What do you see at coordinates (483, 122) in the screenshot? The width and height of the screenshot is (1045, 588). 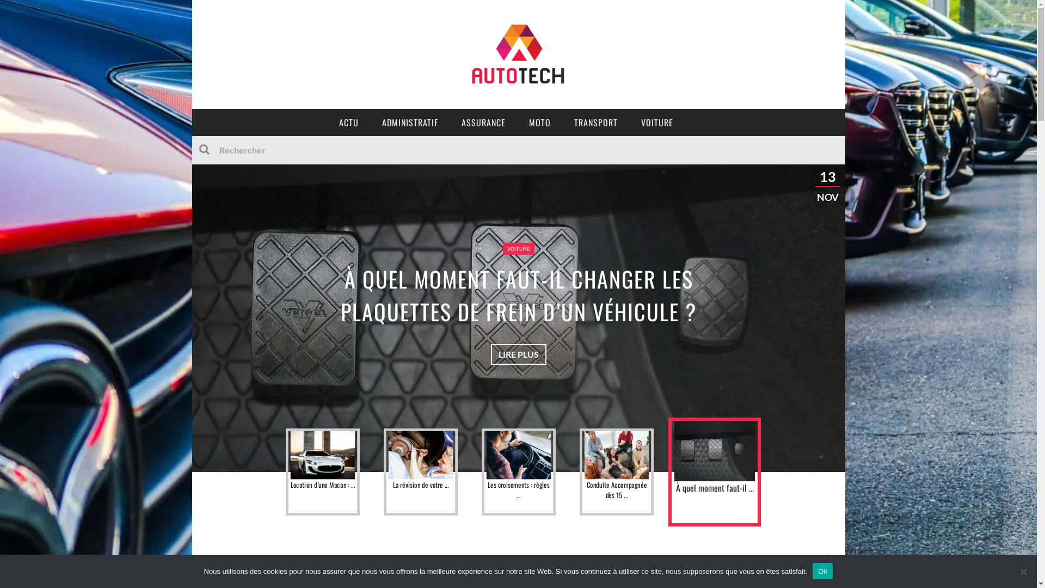 I see `ASSURANCE` at bounding box center [483, 122].